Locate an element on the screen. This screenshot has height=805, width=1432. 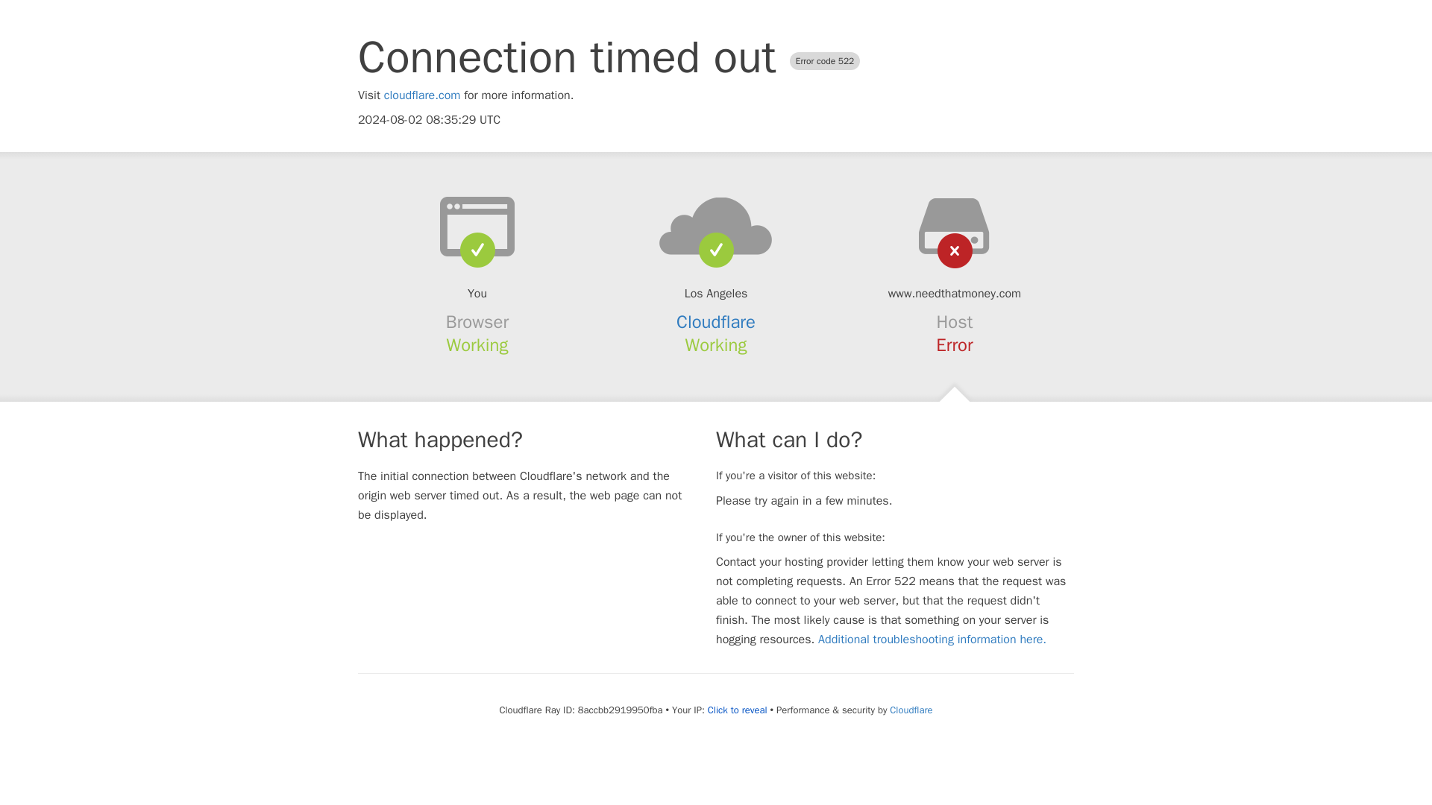
Click to reveal is located at coordinates (737, 710).